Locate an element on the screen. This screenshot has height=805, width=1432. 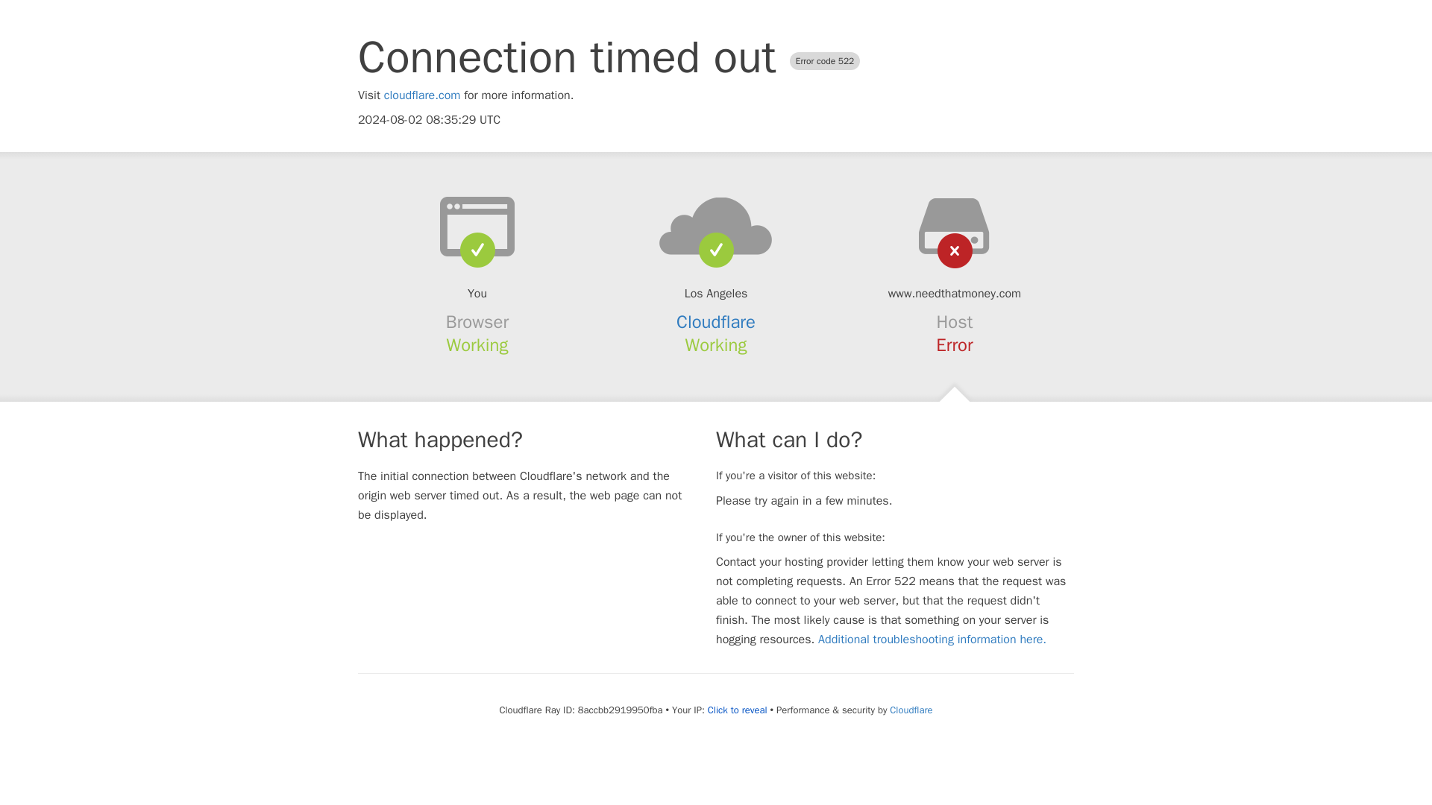
Click to reveal is located at coordinates (737, 710).